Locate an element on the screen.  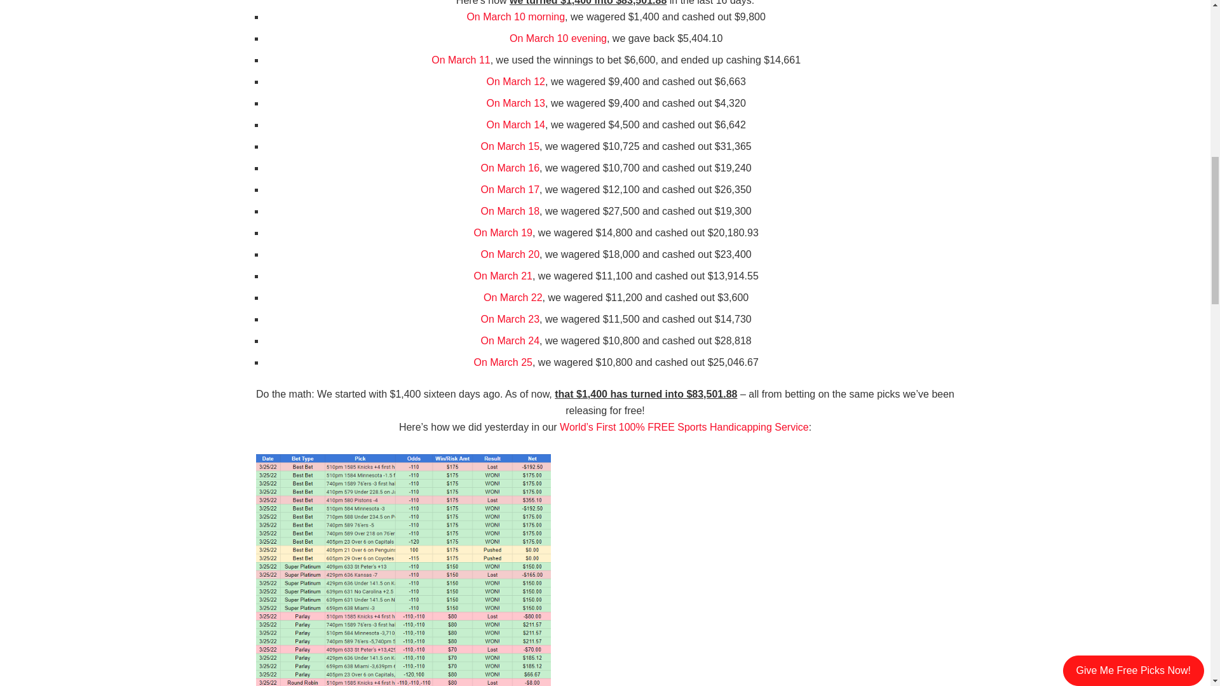
On March 23 is located at coordinates (510, 319).